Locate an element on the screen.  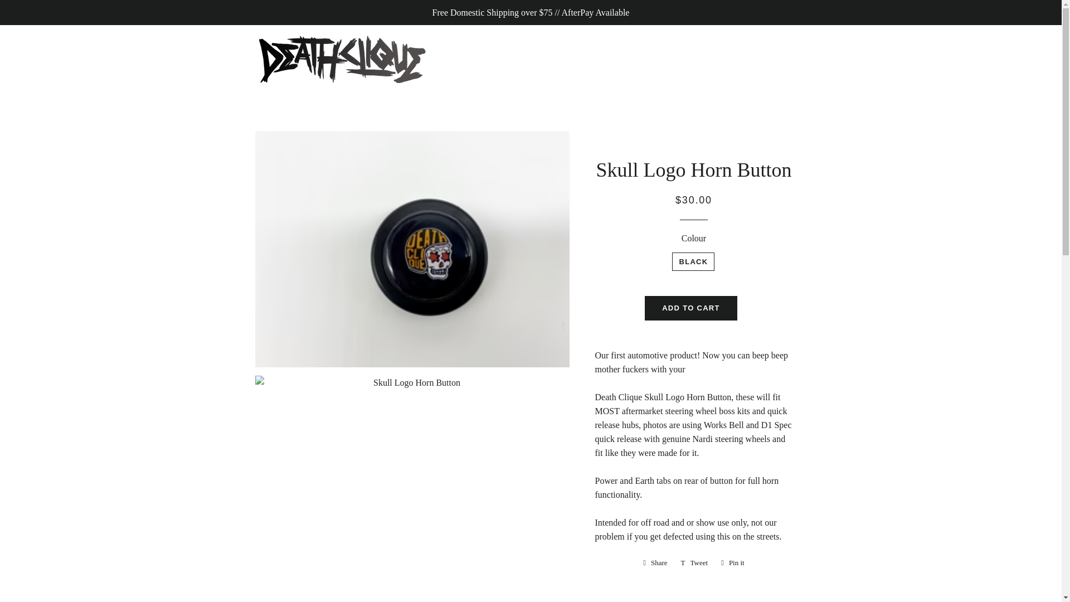
Share on Facebook is located at coordinates (655, 562).